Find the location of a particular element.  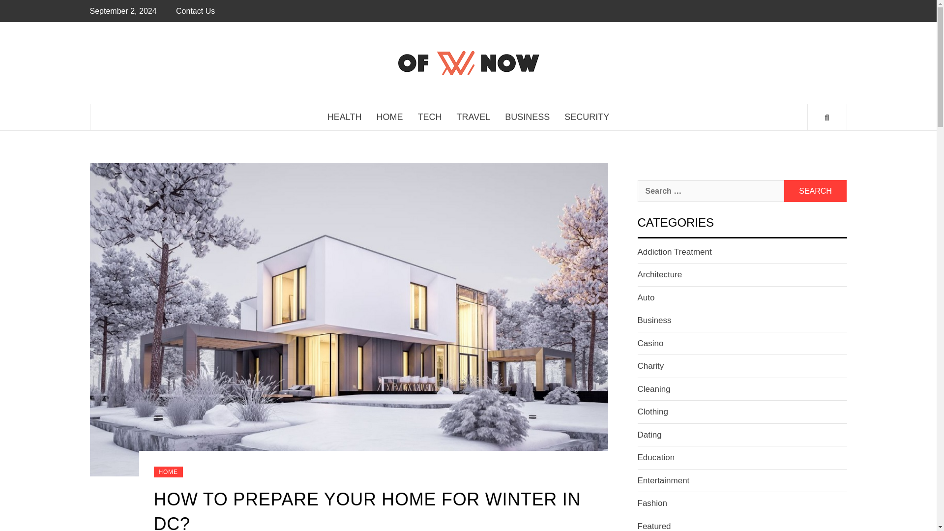

Casino is located at coordinates (650, 343).